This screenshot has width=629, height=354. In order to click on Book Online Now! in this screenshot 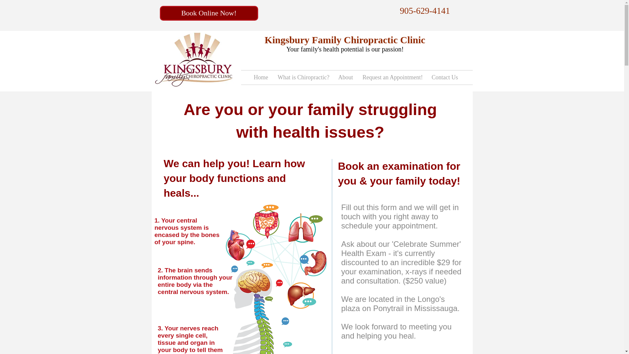, I will do `click(209, 13)`.